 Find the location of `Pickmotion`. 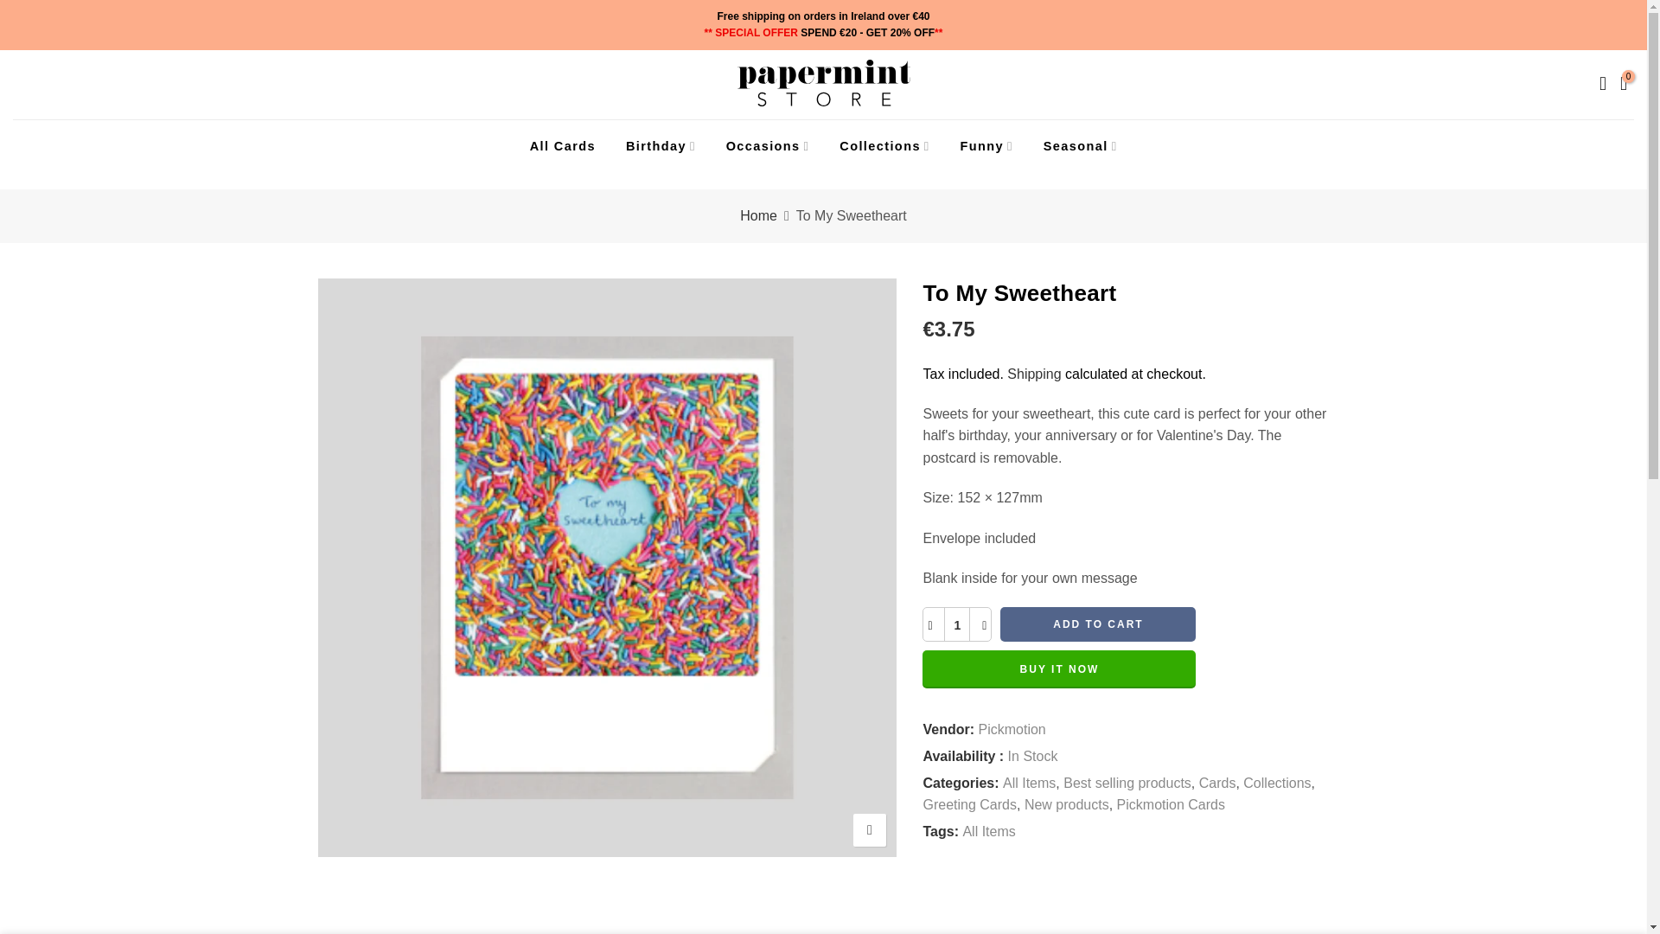

Pickmotion is located at coordinates (1012, 730).